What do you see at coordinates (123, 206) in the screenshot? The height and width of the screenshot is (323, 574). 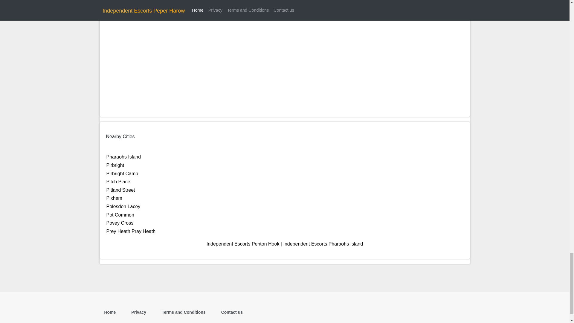 I see `Polesden Lacey` at bounding box center [123, 206].